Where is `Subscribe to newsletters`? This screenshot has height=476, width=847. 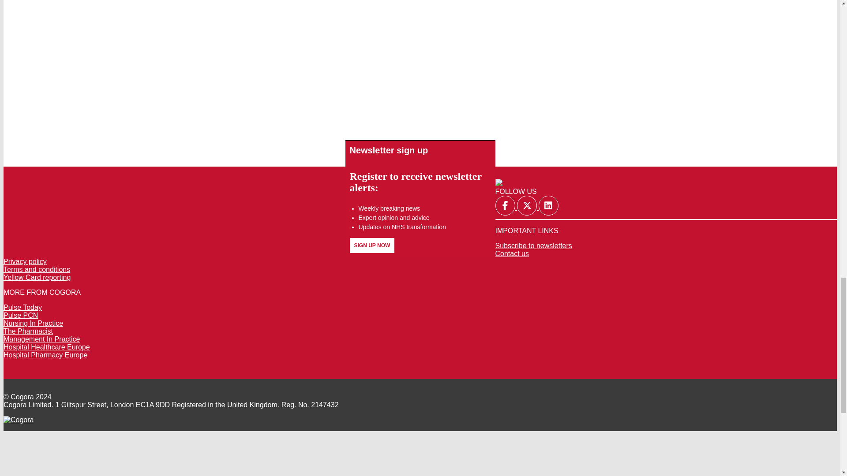 Subscribe to newsletters is located at coordinates (533, 245).